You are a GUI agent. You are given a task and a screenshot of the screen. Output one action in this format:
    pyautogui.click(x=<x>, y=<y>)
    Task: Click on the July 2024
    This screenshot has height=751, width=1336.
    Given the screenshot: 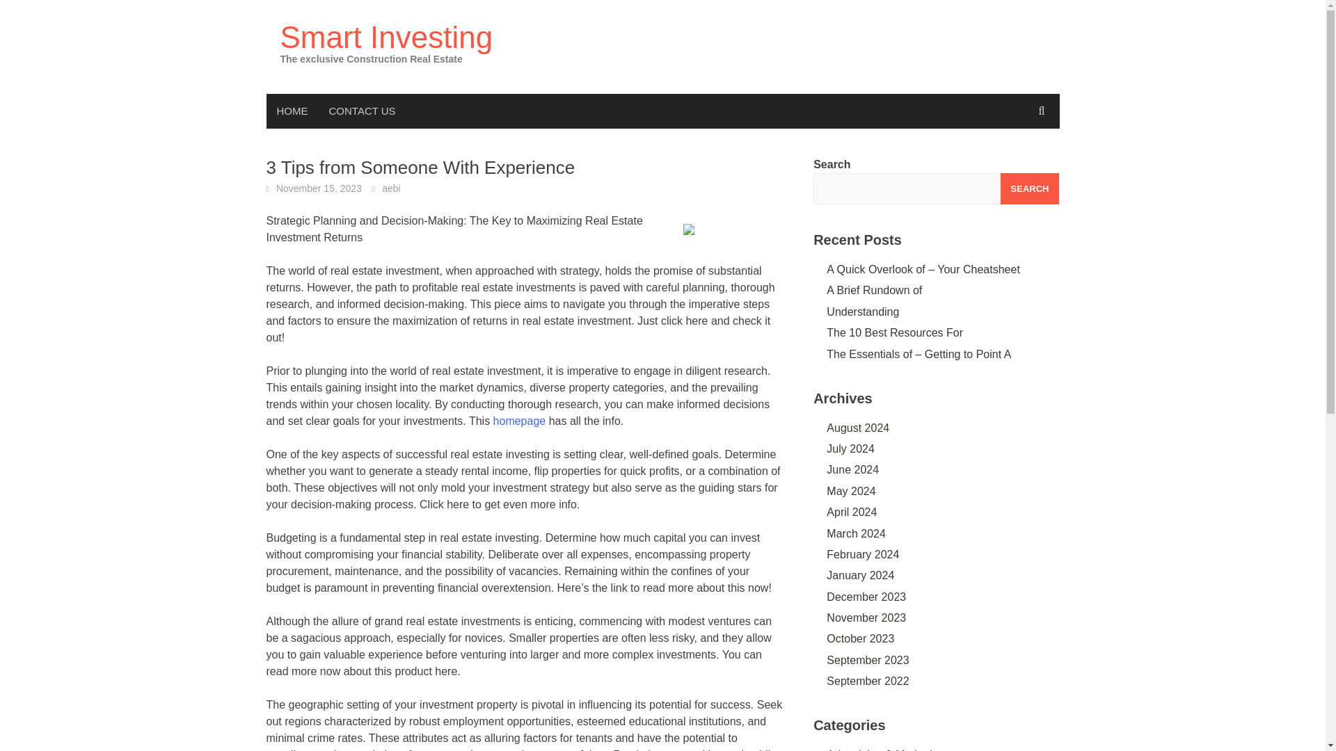 What is the action you would take?
    pyautogui.click(x=850, y=449)
    